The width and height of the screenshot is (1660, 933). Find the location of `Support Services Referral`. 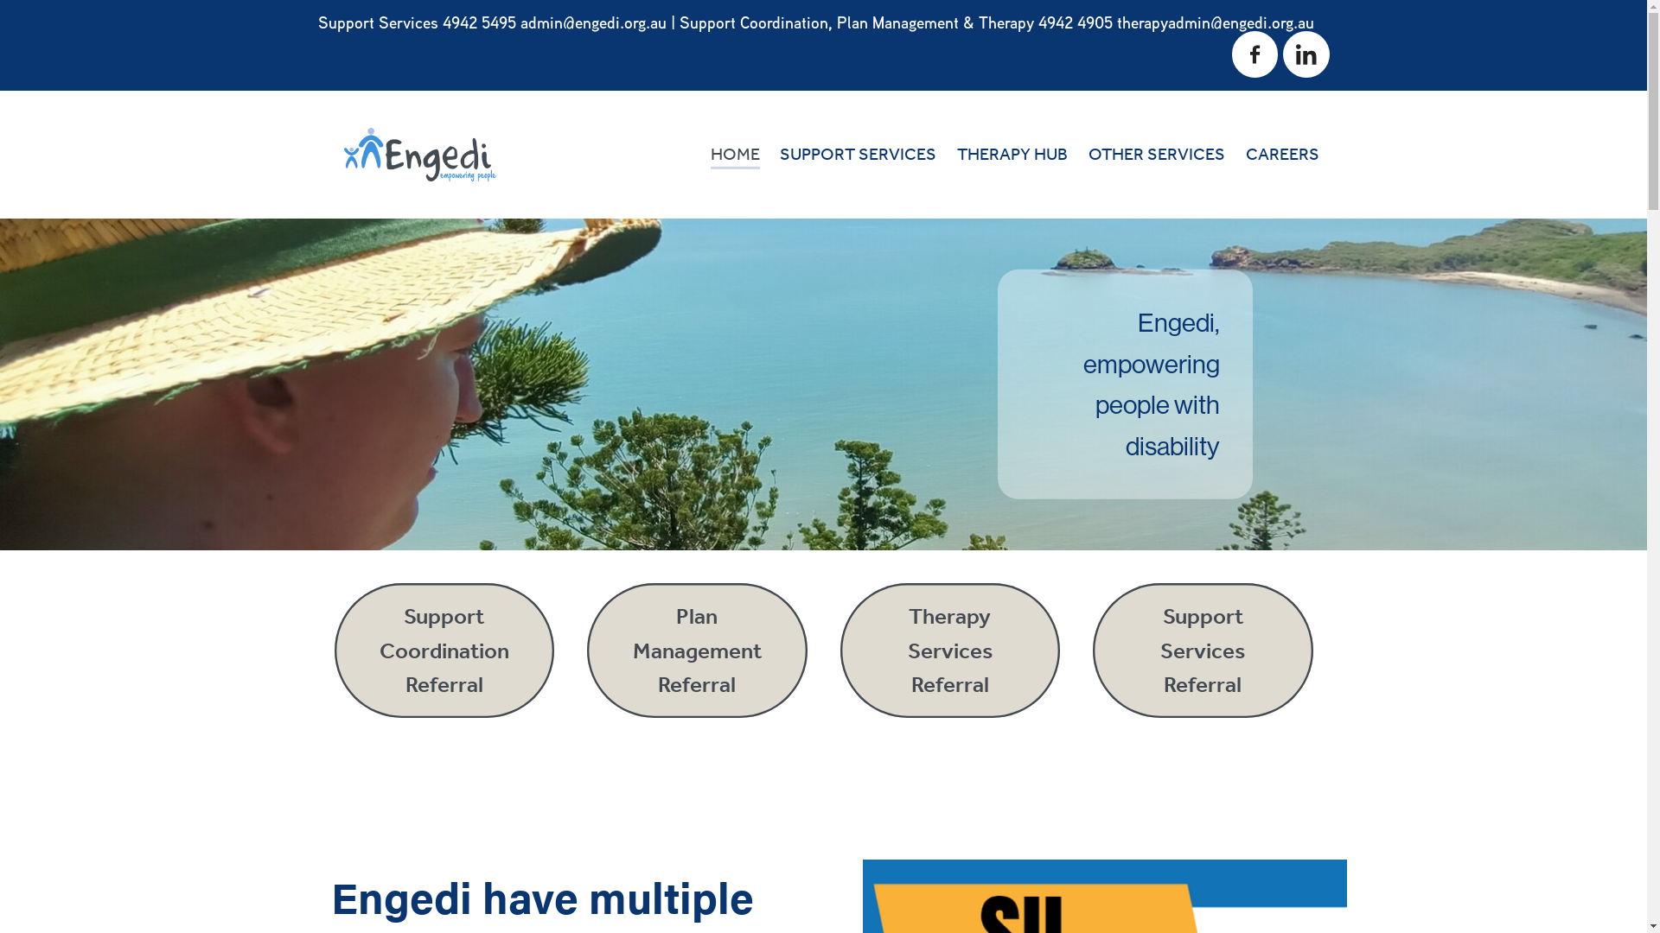

Support Services Referral is located at coordinates (1203, 651).